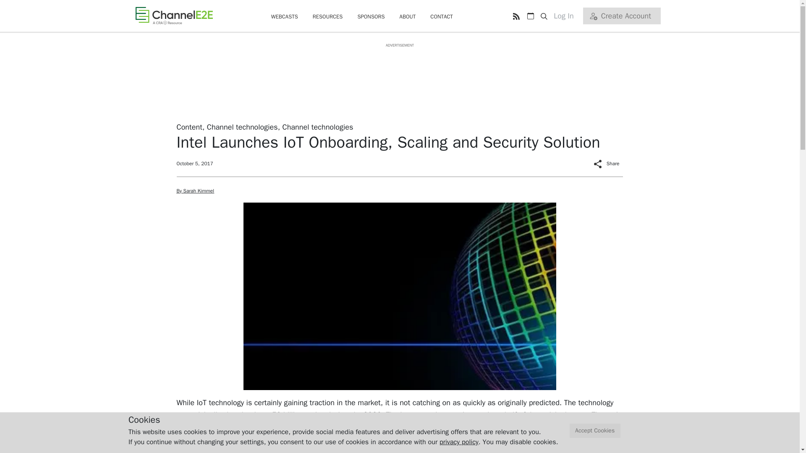 The width and height of the screenshot is (806, 453). I want to click on ABOUT, so click(408, 17).